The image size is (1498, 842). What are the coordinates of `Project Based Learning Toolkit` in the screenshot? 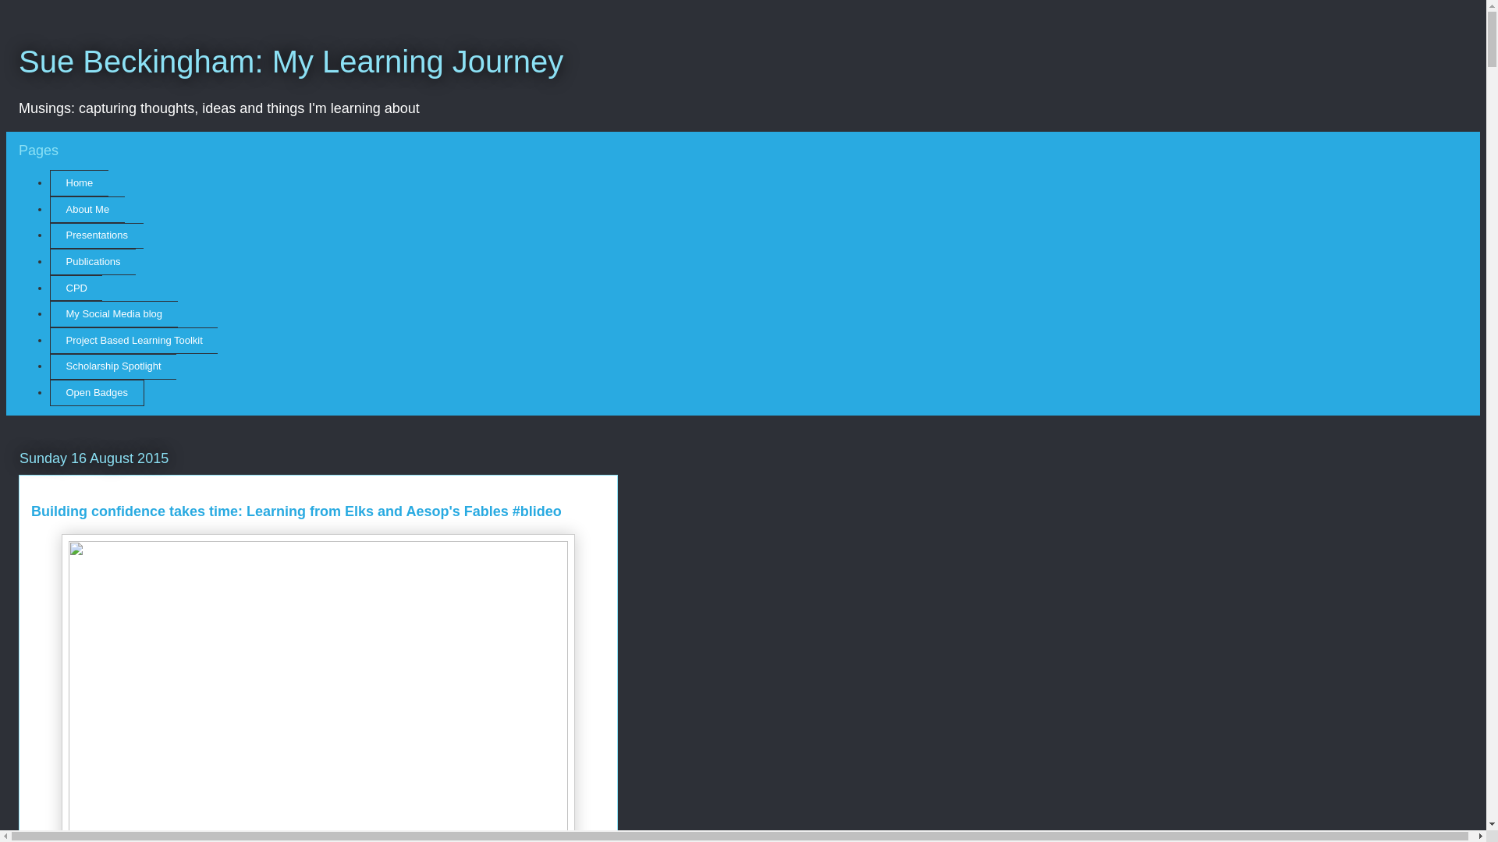 It's located at (133, 340).